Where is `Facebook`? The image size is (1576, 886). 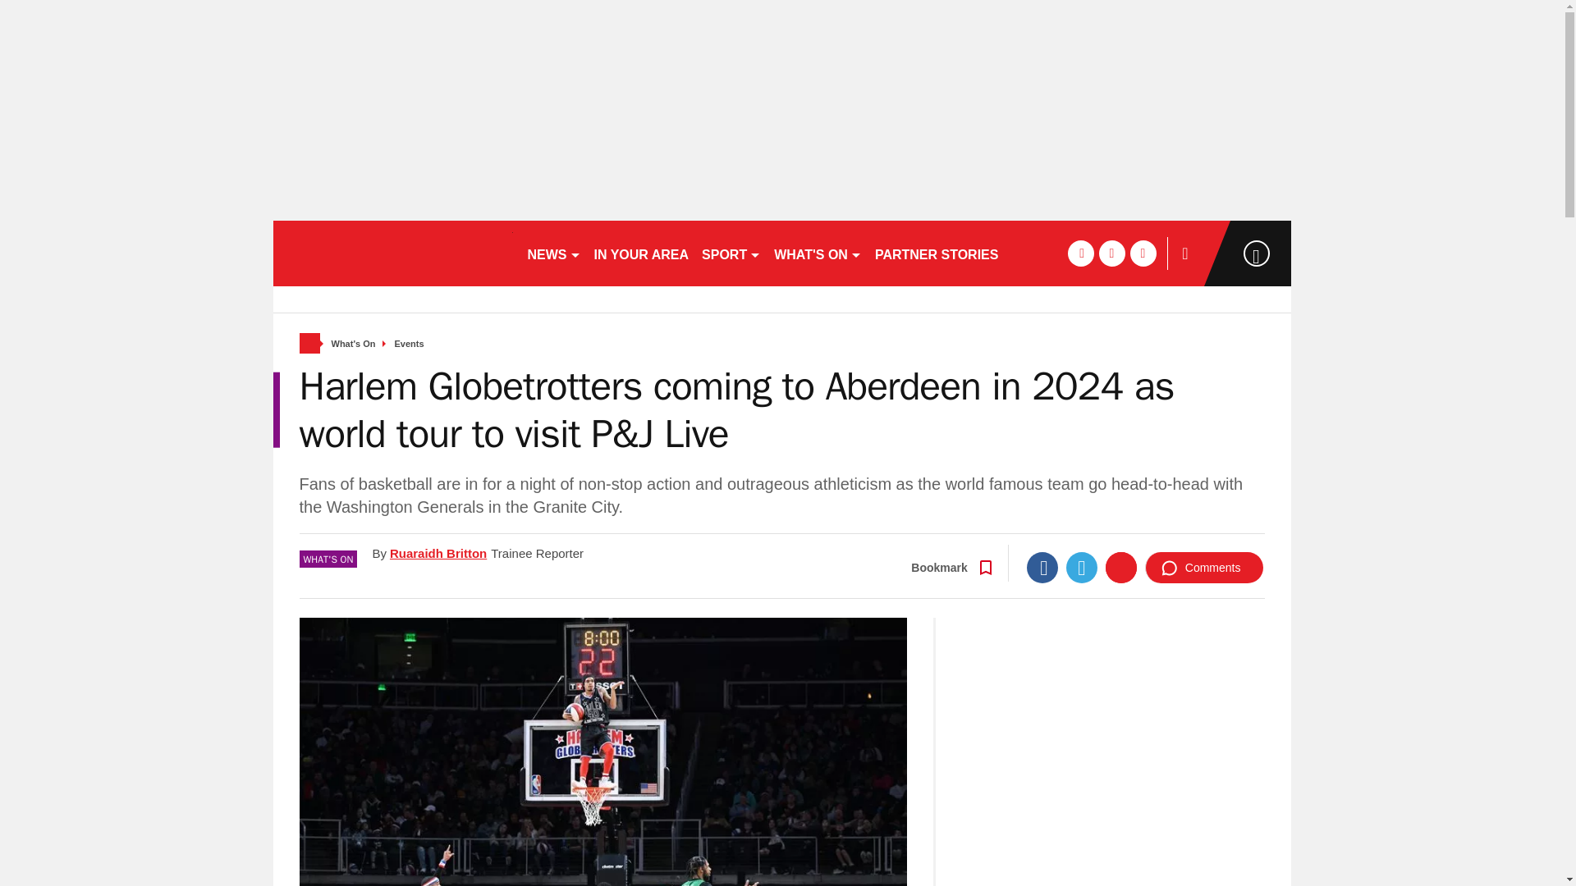 Facebook is located at coordinates (1042, 567).